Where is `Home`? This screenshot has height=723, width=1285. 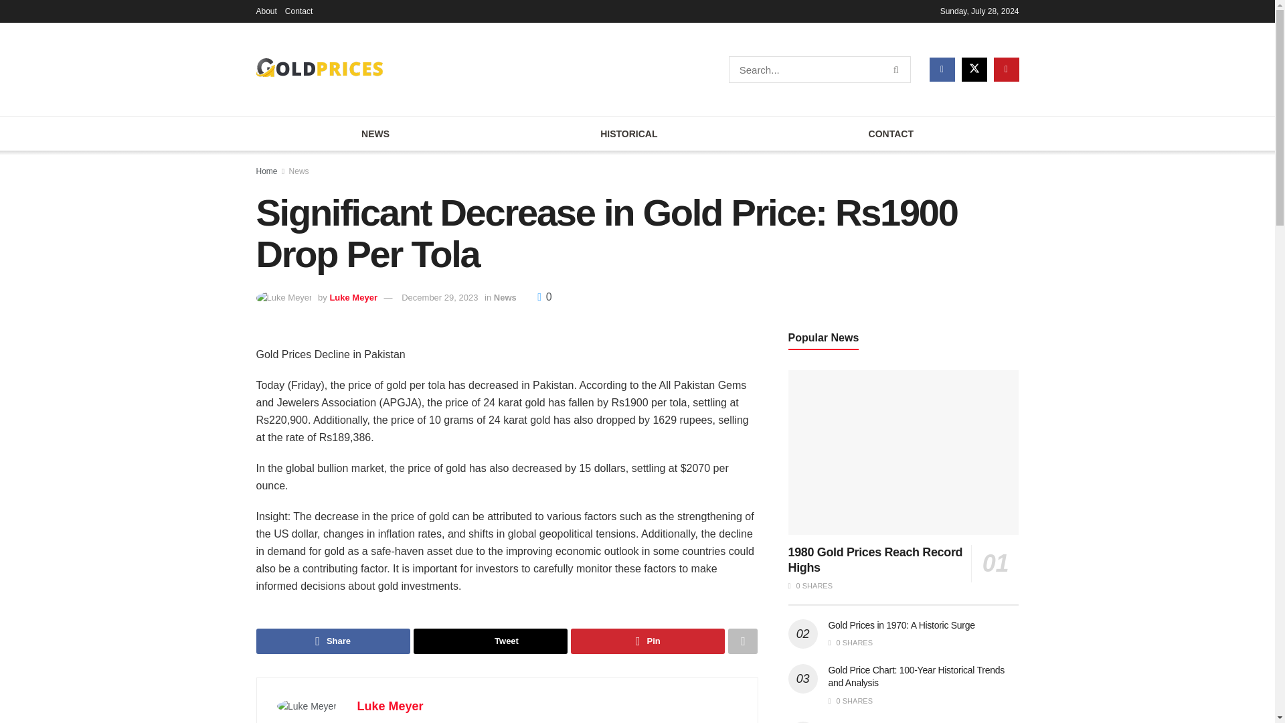 Home is located at coordinates (266, 171).